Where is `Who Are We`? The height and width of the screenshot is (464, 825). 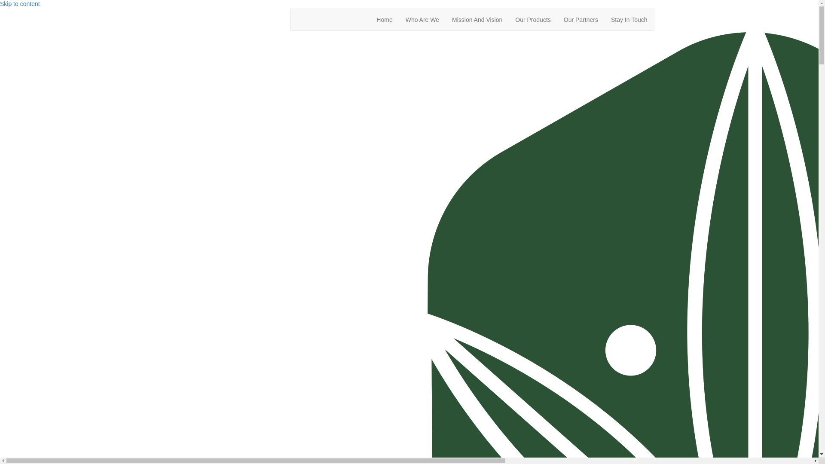
Who Are We is located at coordinates (422, 20).